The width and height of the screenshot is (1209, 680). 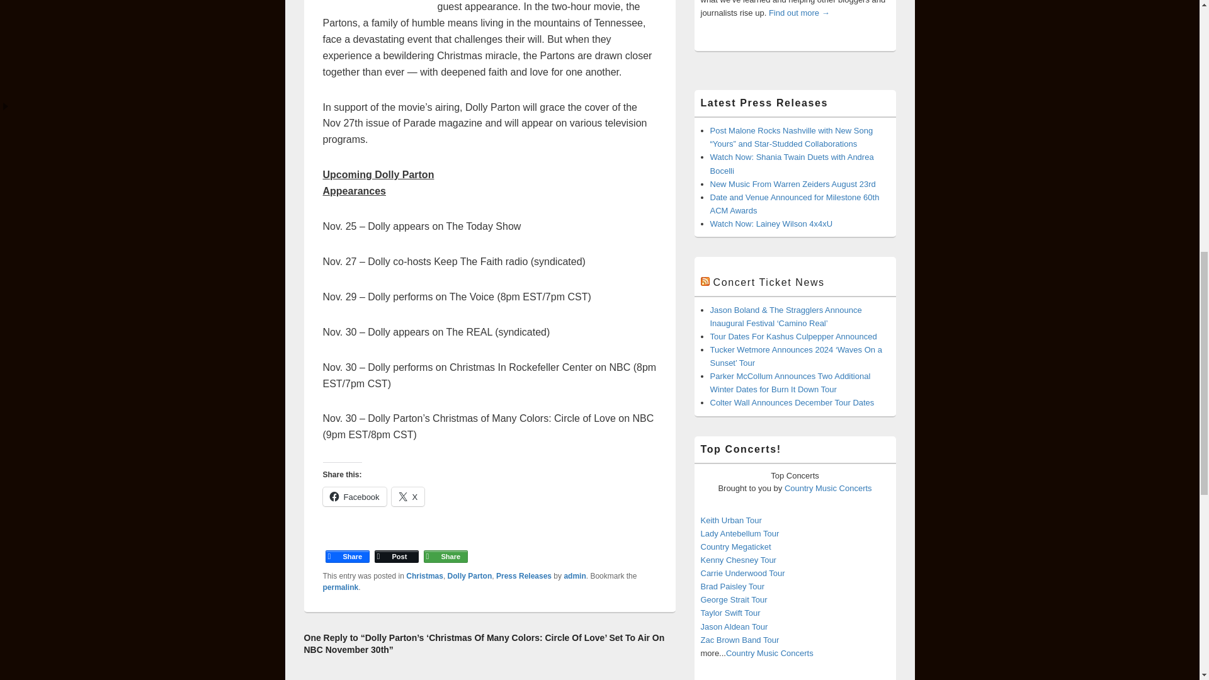 What do you see at coordinates (793, 184) in the screenshot?
I see `New Music From Warren Zeiders August 23rd` at bounding box center [793, 184].